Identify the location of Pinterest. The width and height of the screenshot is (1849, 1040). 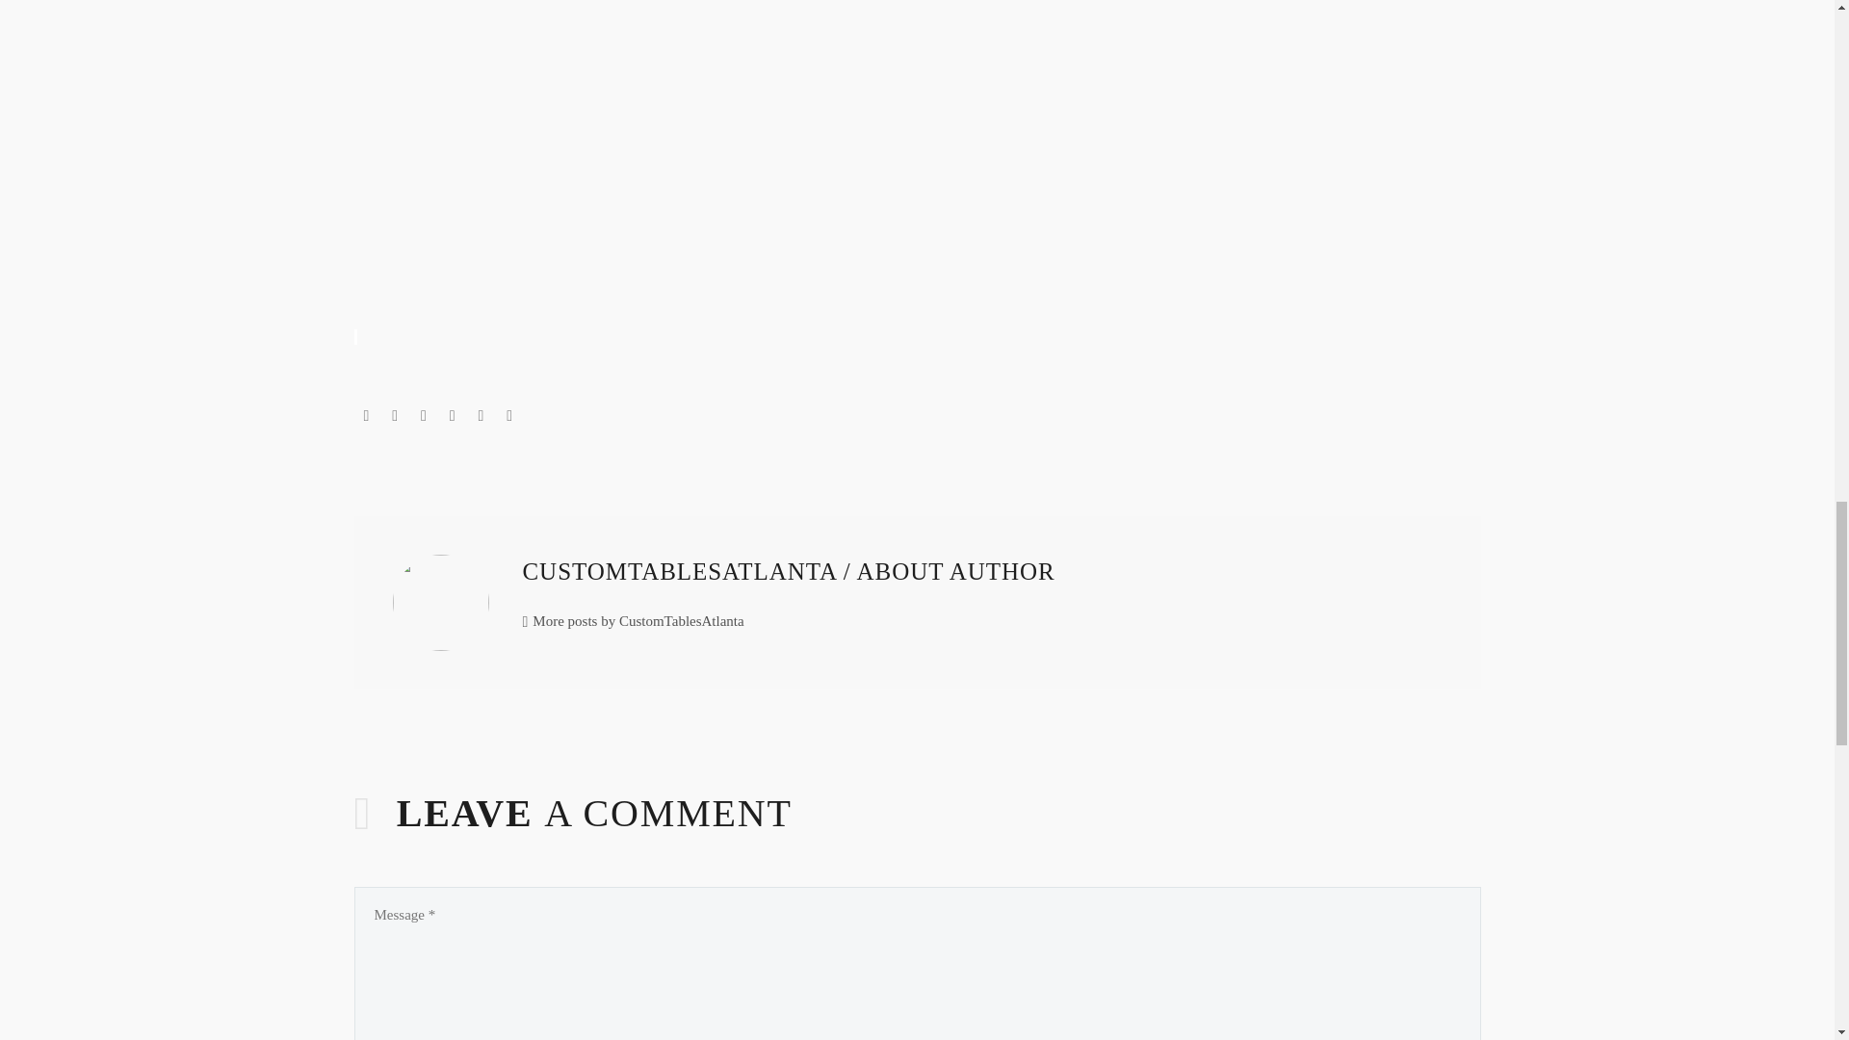
(424, 416).